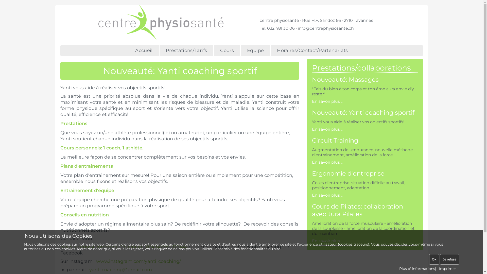  What do you see at coordinates (434, 259) in the screenshot?
I see `Ok` at bounding box center [434, 259].